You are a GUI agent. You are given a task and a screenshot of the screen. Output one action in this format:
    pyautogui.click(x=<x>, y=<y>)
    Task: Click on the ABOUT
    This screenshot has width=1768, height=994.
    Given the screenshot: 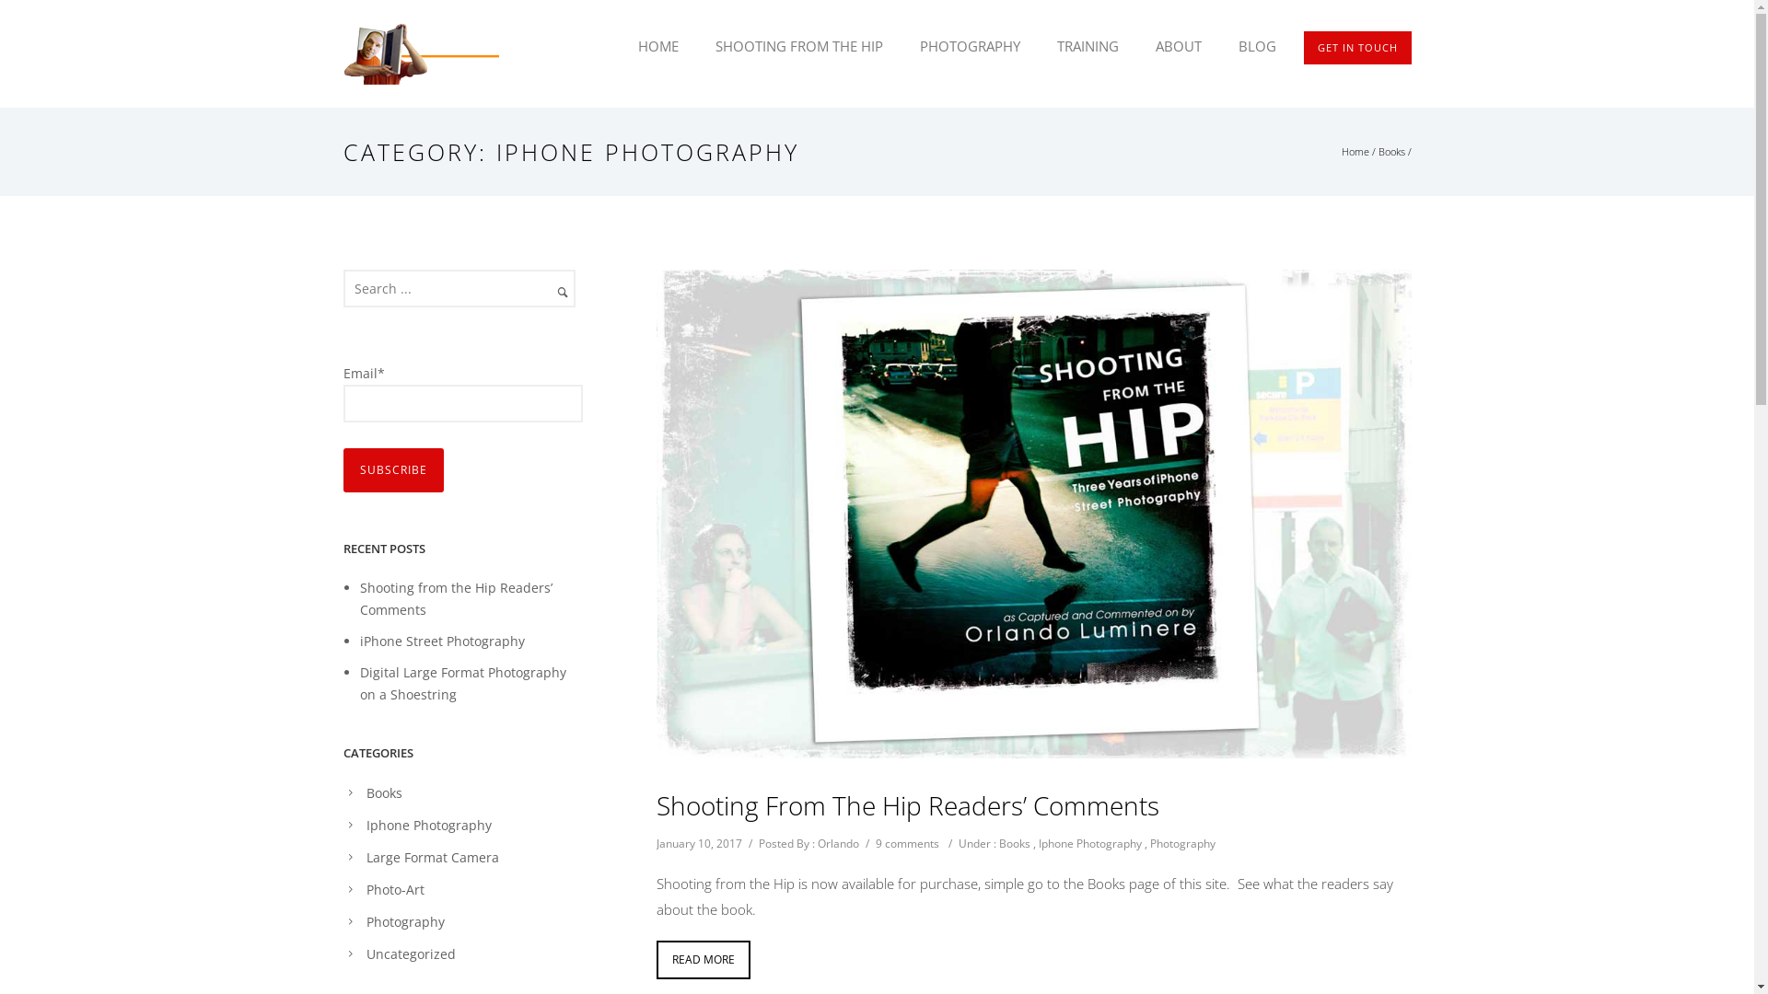 What is the action you would take?
    pyautogui.click(x=1178, y=46)
    